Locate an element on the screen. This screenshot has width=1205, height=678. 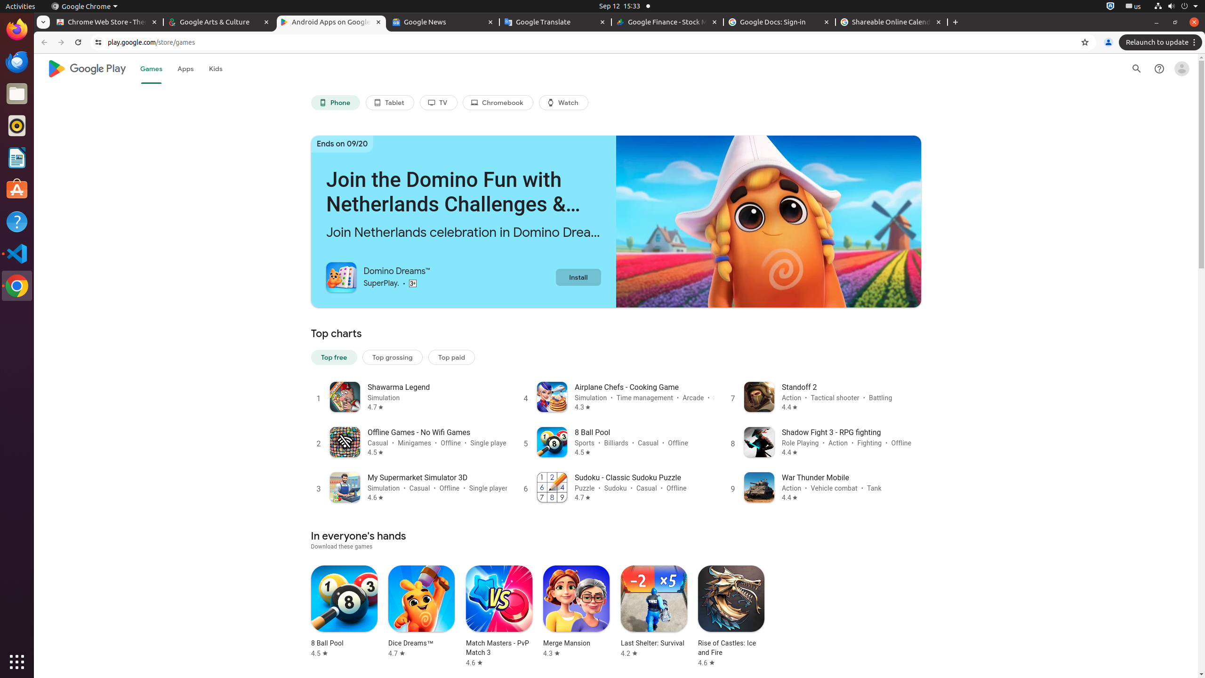
Rank 5 8 Ball Pool Sports • Billiards • Casual • Offline Rated 4.5 stars out of five stars is located at coordinates (616, 442).